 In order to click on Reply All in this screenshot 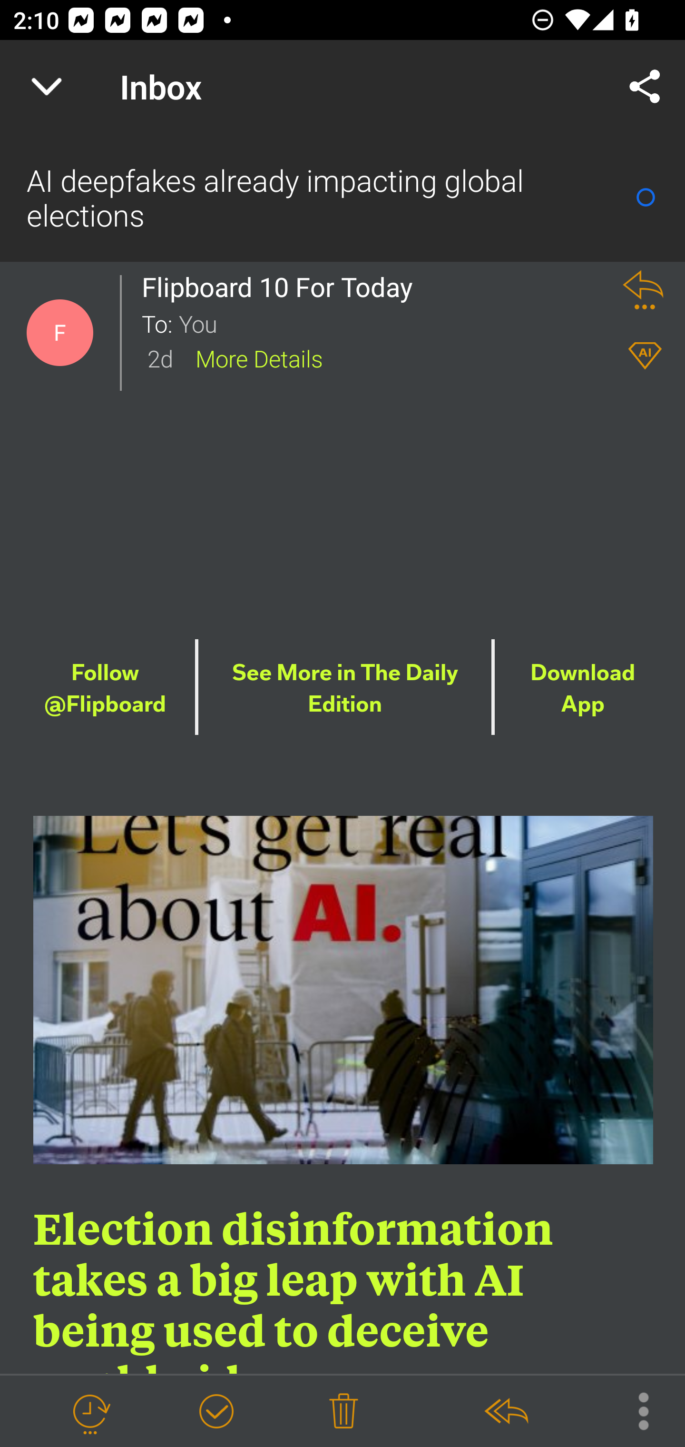, I will do `click(506, 1412)`.